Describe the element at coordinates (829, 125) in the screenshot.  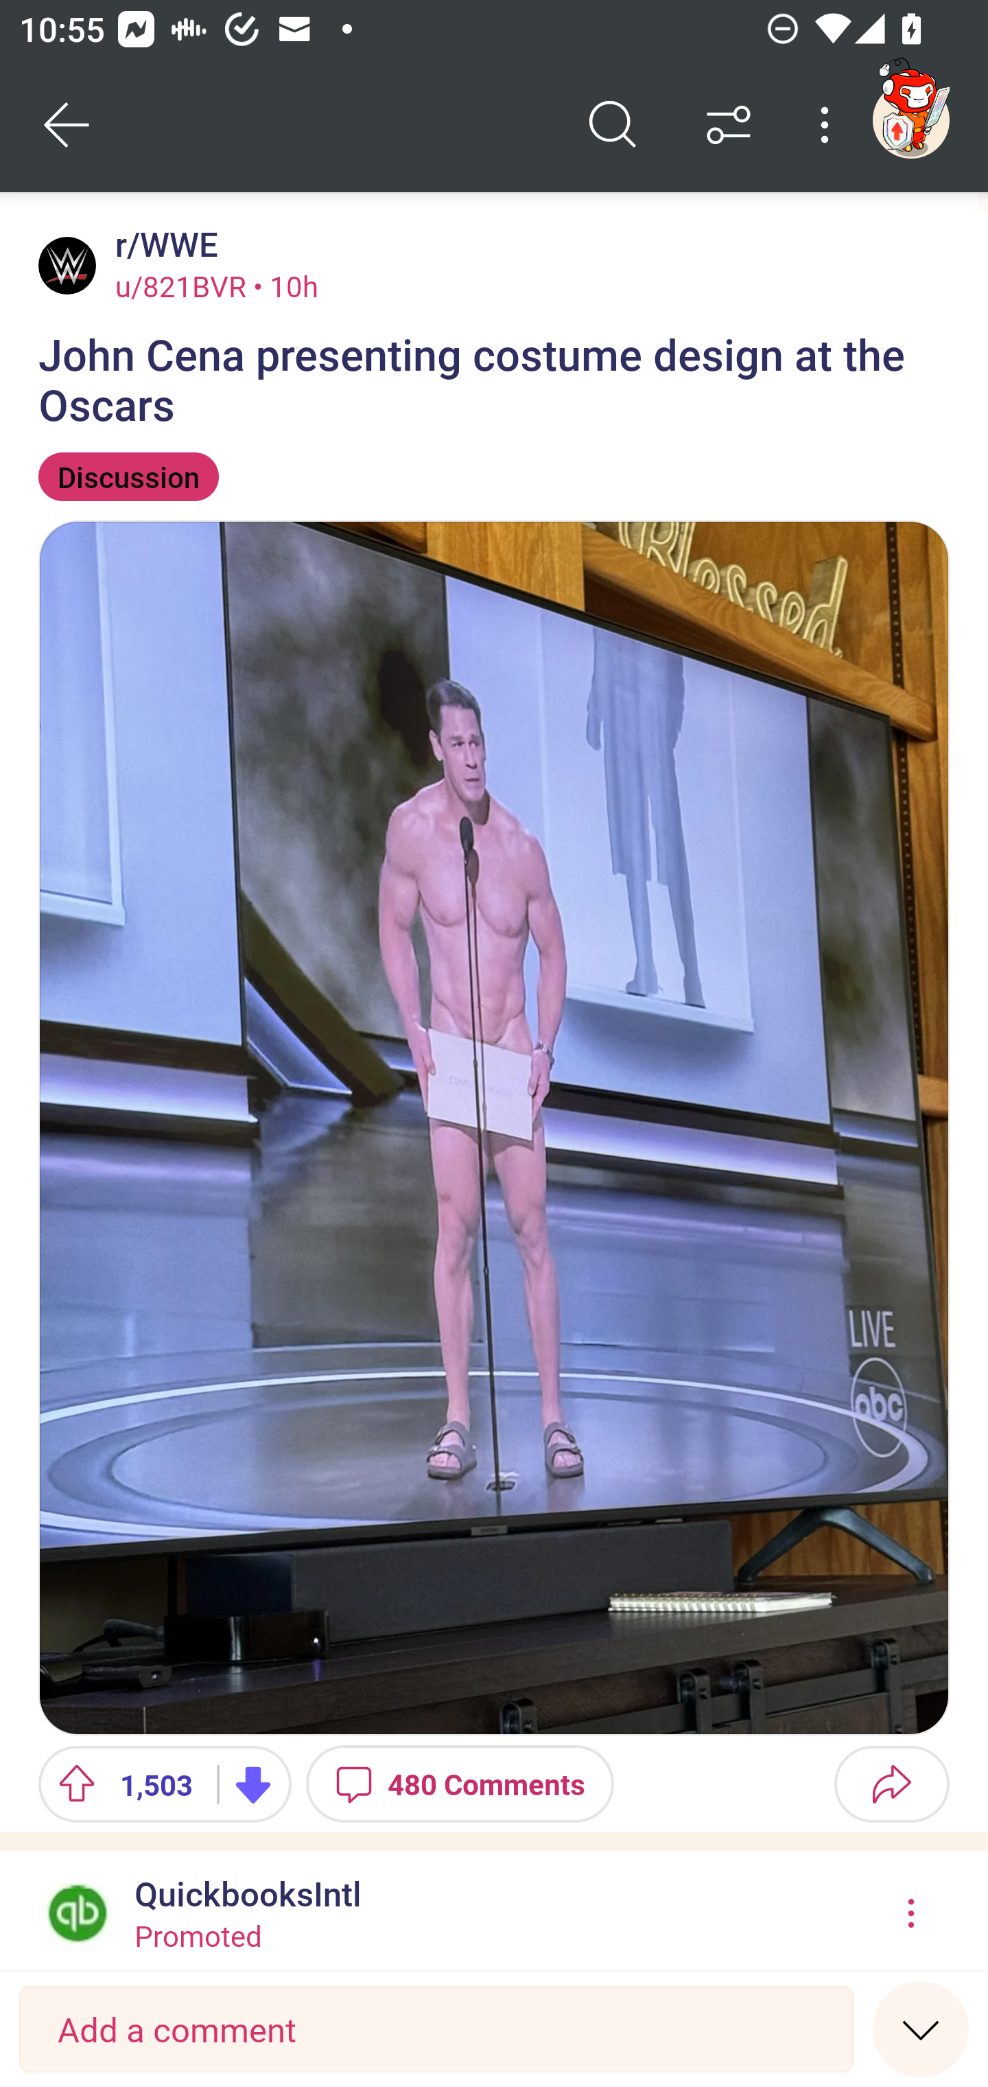
I see `More options` at that location.